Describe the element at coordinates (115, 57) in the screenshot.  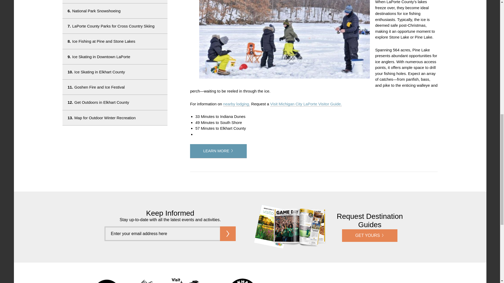
I see `Ice Skating in Downtown LaPorte` at that location.